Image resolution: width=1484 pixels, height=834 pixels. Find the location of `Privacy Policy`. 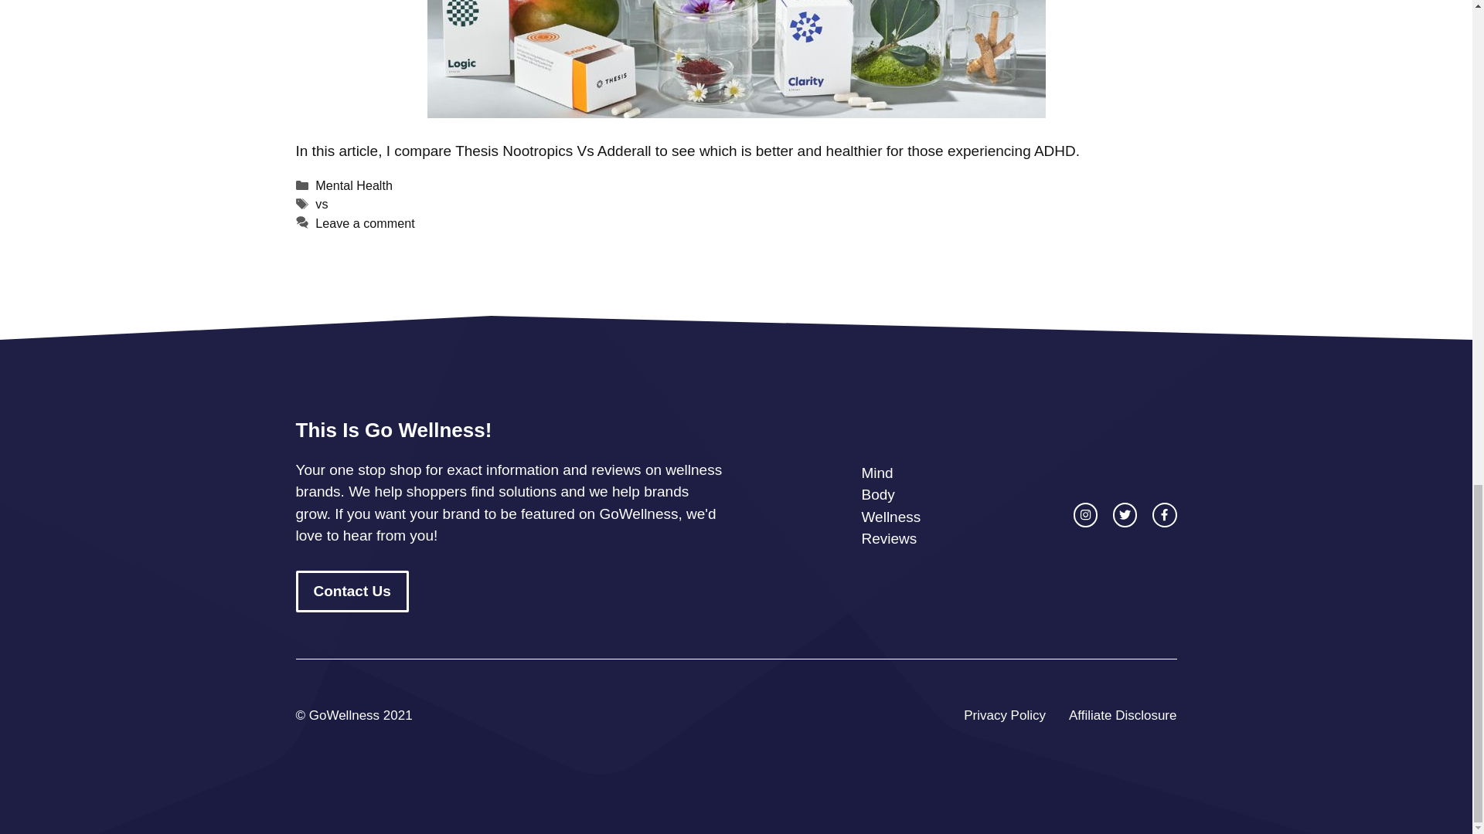

Privacy Policy is located at coordinates (1005, 715).